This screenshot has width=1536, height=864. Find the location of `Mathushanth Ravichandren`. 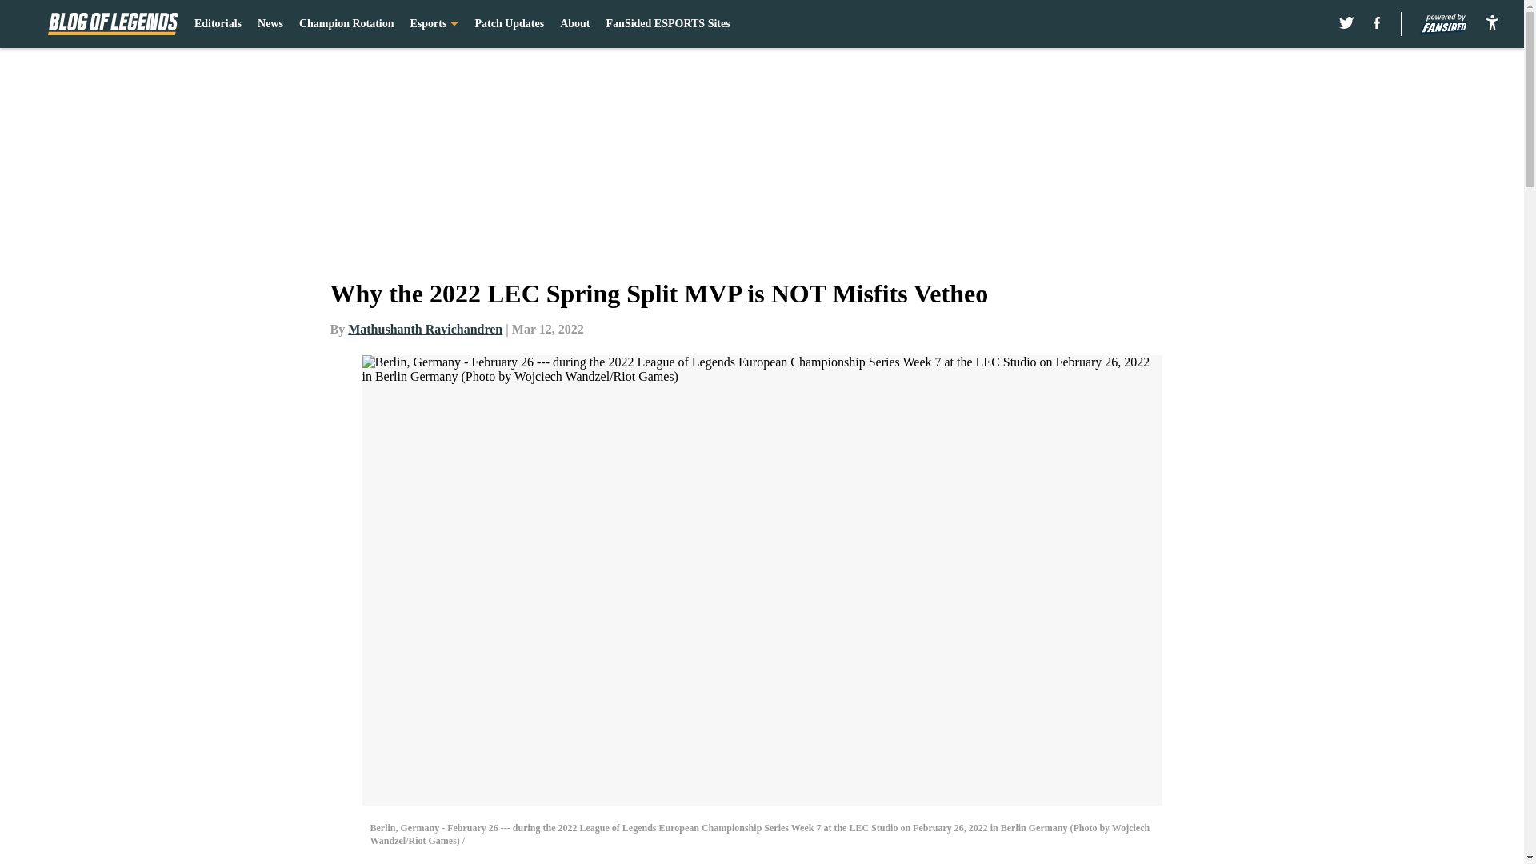

Mathushanth Ravichandren is located at coordinates (425, 329).